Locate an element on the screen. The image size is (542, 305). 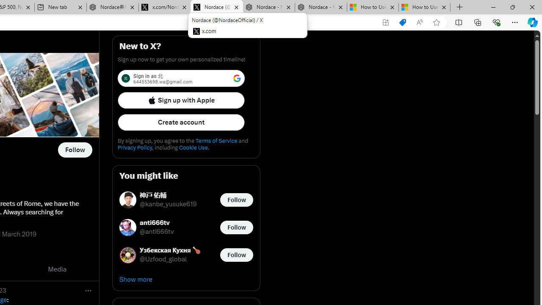
Follow @kanbe_yusuke619 is located at coordinates (236, 200).